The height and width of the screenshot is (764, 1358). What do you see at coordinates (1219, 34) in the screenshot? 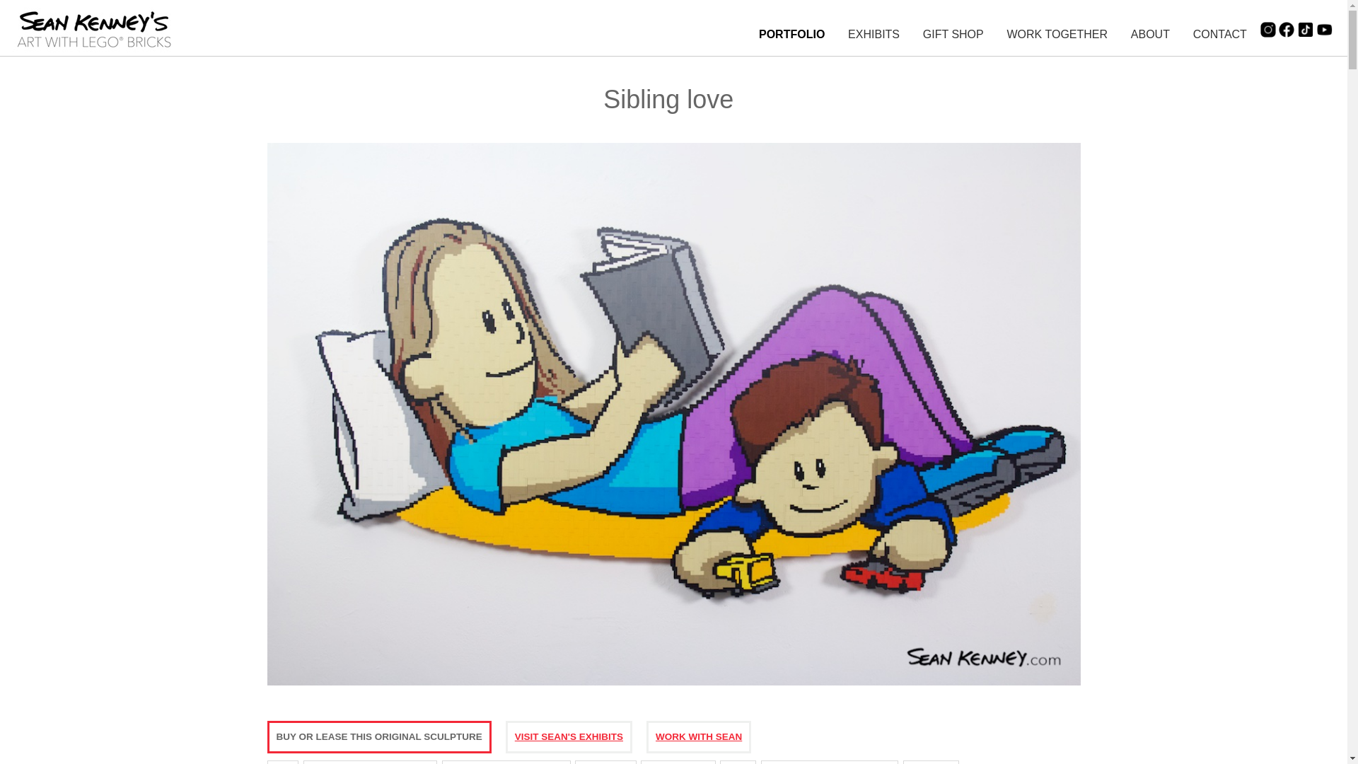
I see `CONTACT` at bounding box center [1219, 34].